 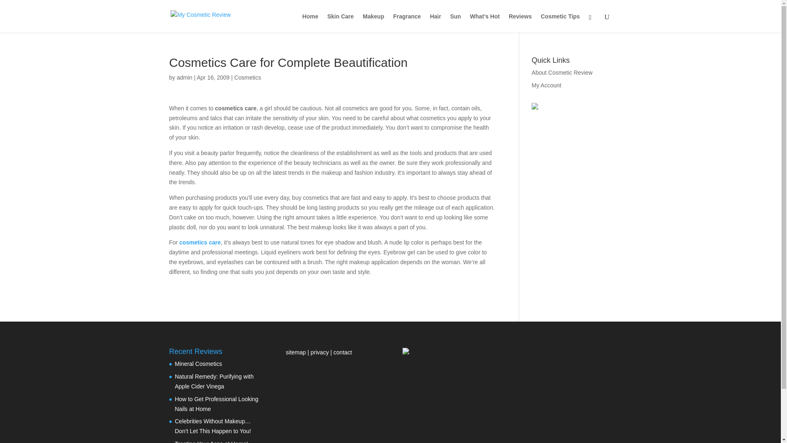 I want to click on sitemap, so click(x=296, y=352).